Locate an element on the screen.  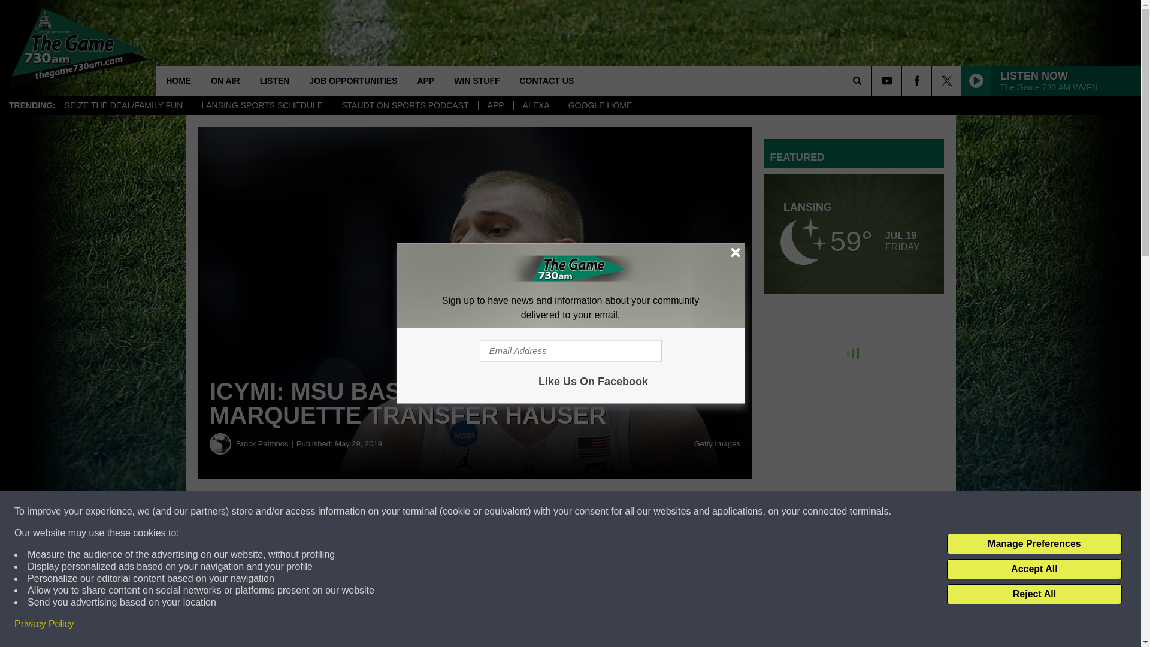
Accept All is located at coordinates (1034, 569).